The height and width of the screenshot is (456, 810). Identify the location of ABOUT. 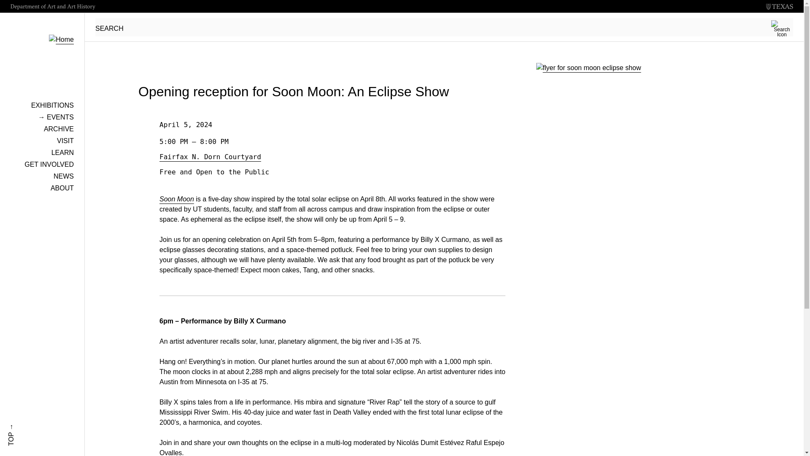
(62, 188).